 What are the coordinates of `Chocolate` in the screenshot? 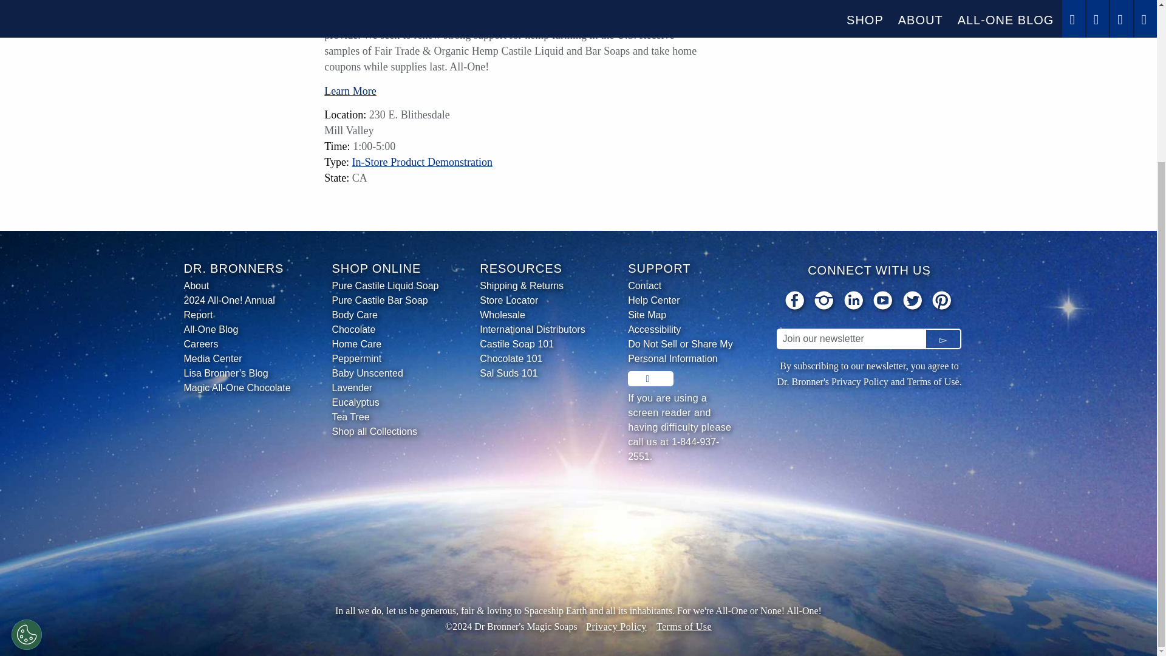 It's located at (386, 330).